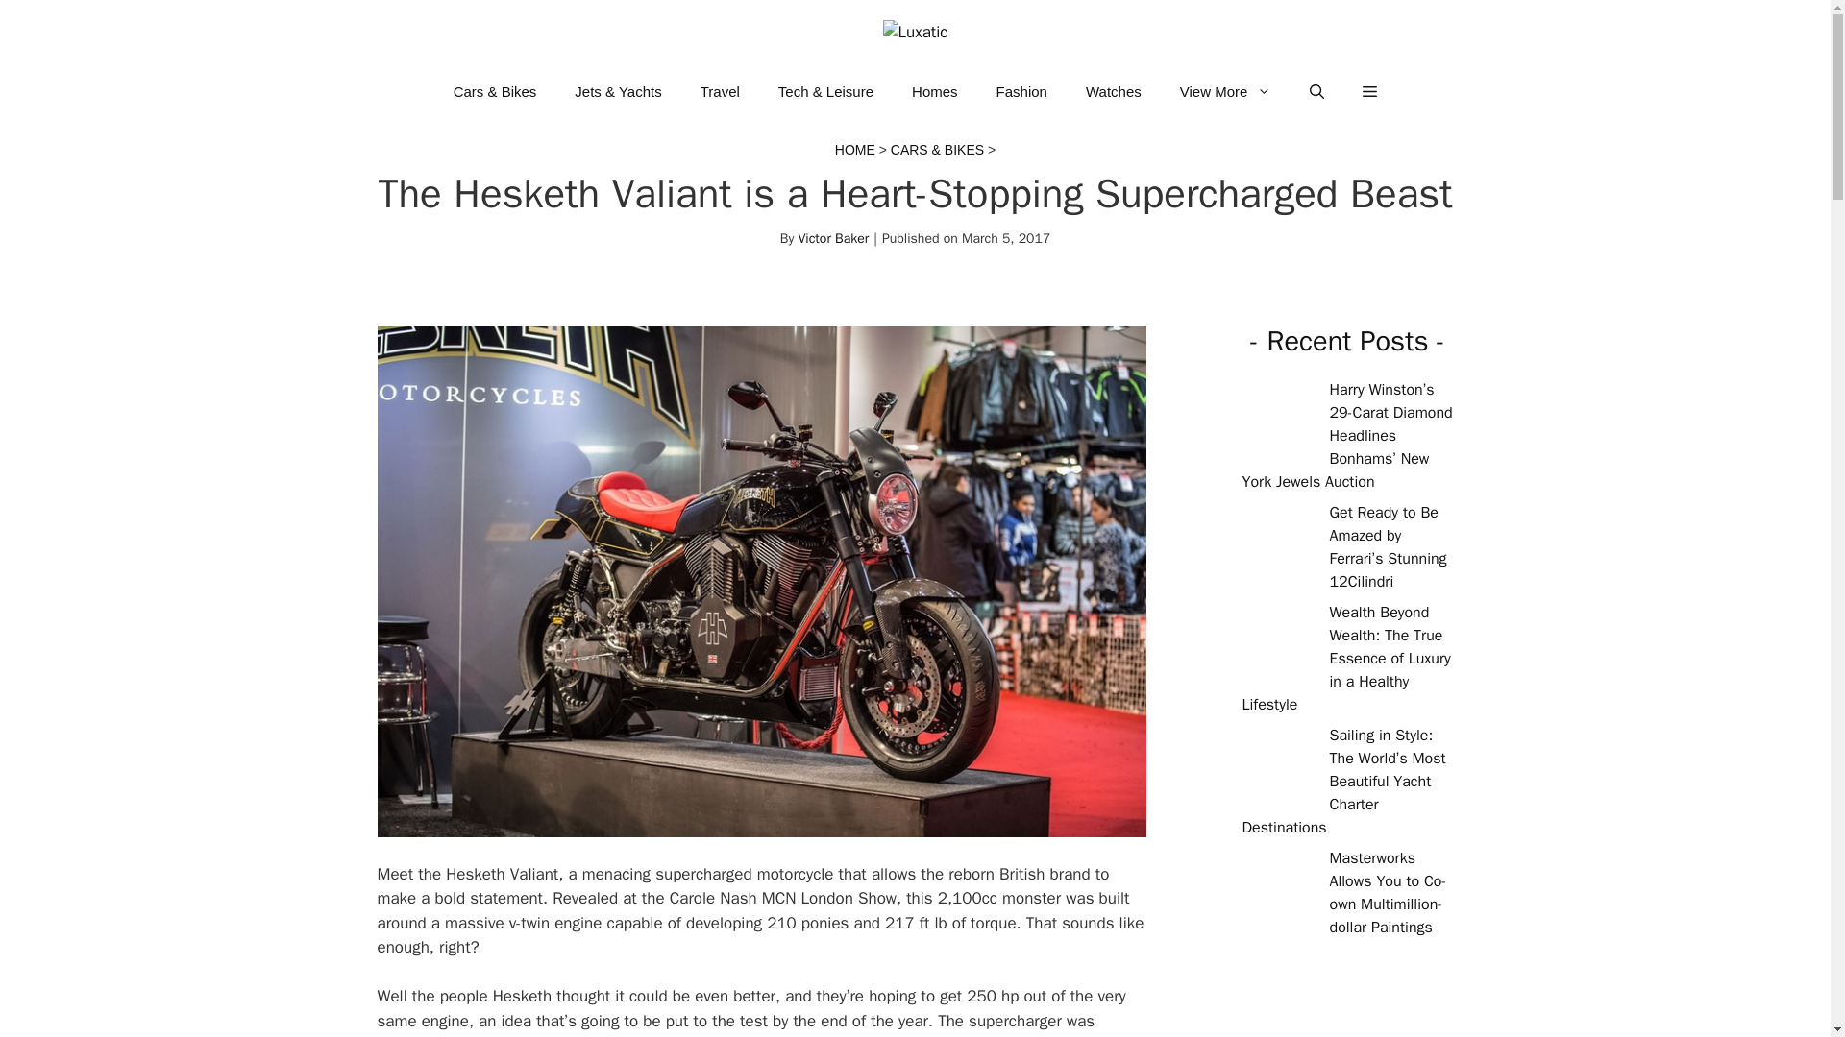 The width and height of the screenshot is (1845, 1037). Describe the element at coordinates (935, 92) in the screenshot. I see `Homes` at that location.